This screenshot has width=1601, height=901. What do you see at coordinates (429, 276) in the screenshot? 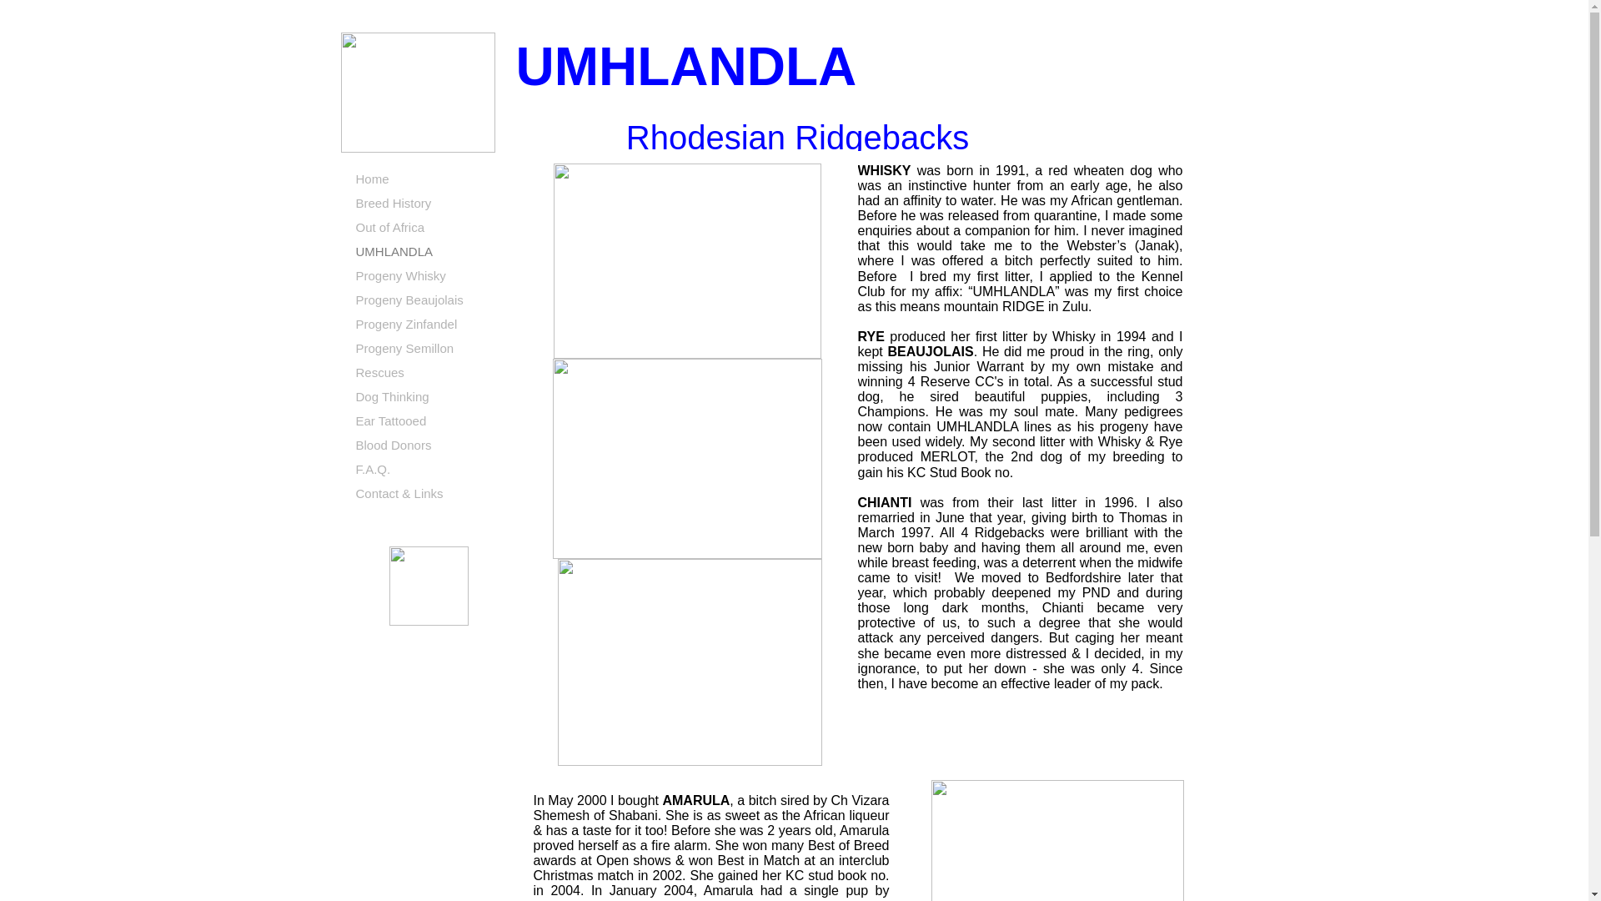
I see `Progeny Whisky` at bounding box center [429, 276].